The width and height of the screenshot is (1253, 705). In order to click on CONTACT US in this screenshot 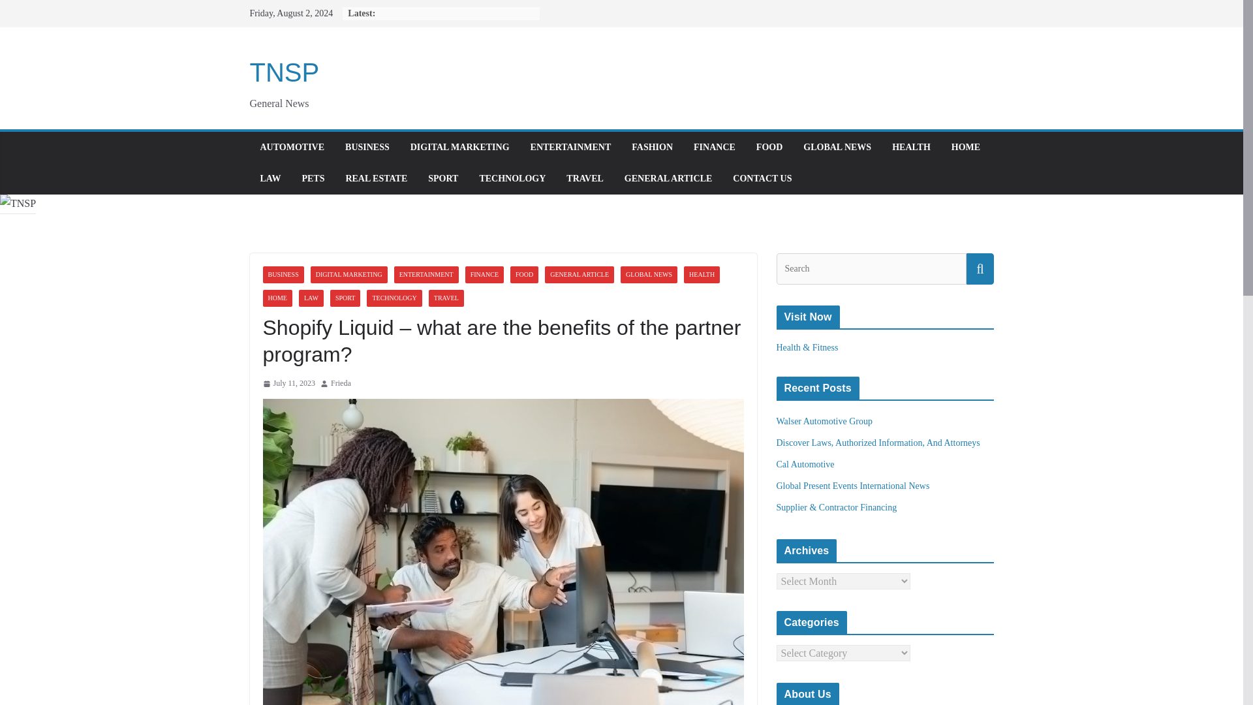, I will do `click(762, 179)`.